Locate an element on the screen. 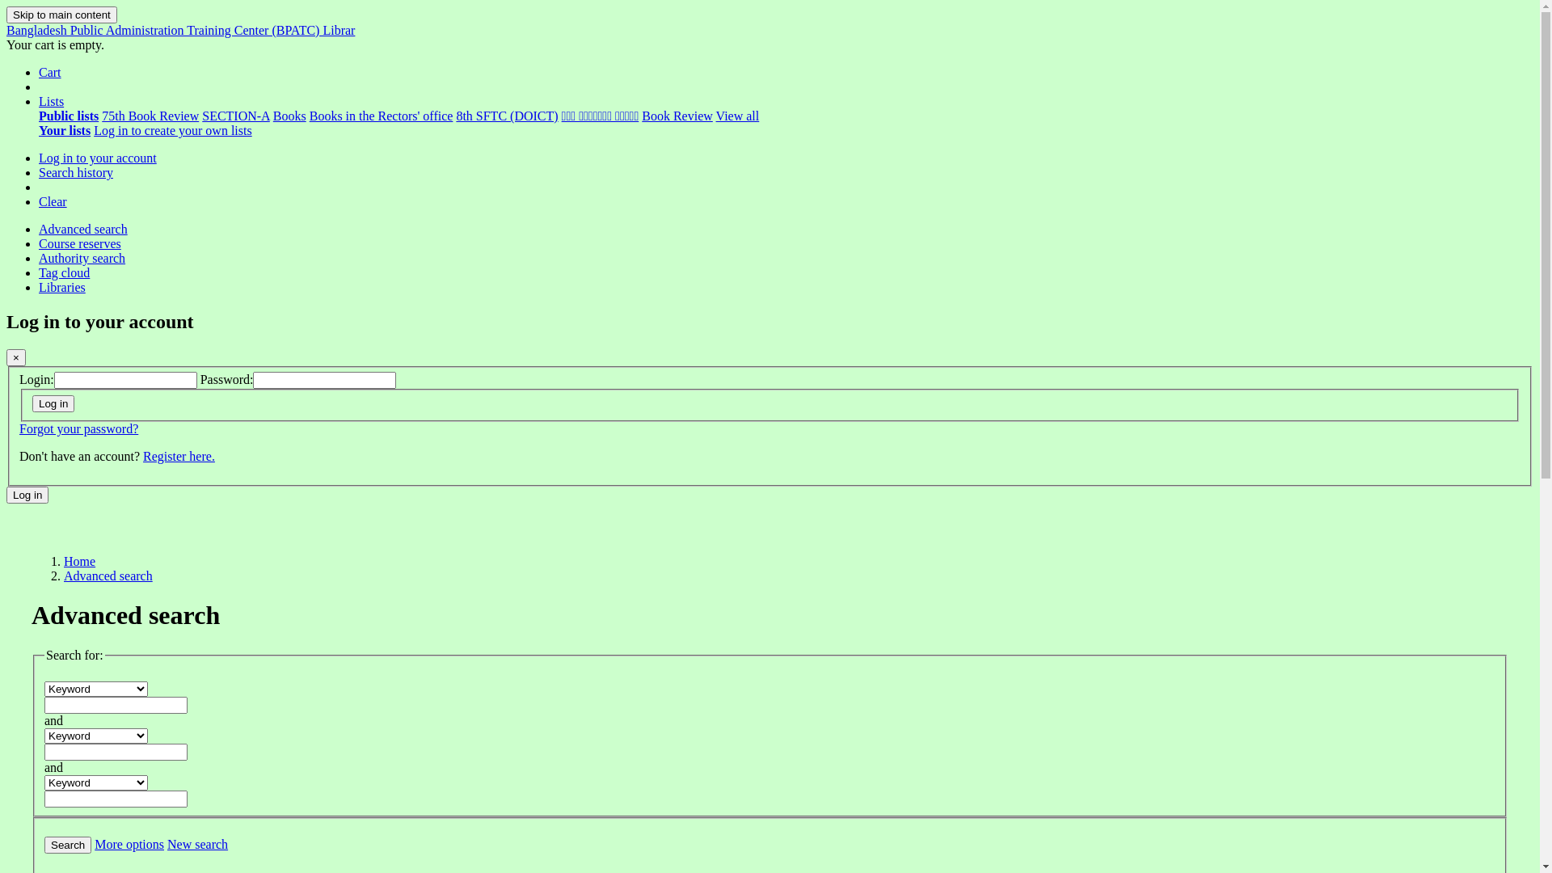 The image size is (1552, 873). Books is located at coordinates (289, 116).